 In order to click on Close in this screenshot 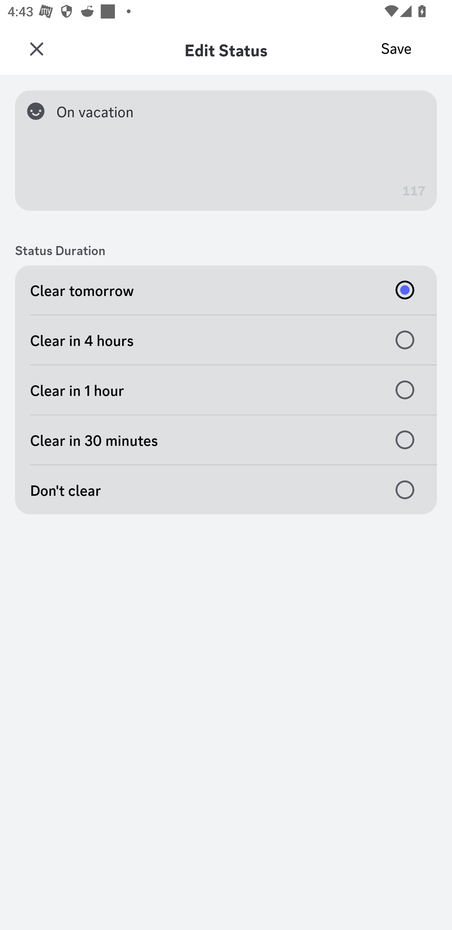, I will do `click(36, 49)`.